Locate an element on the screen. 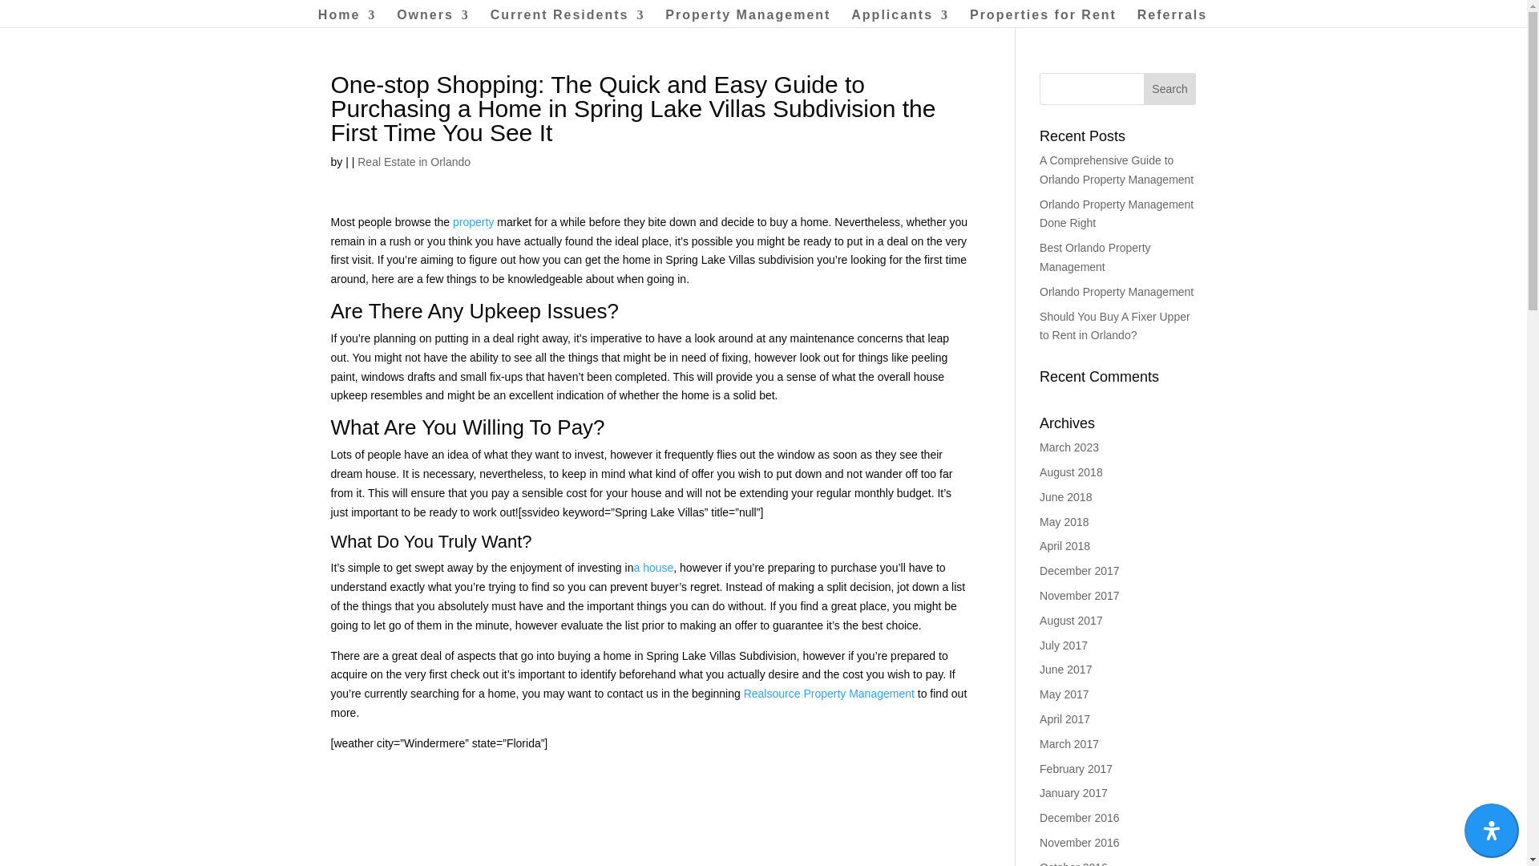  Applicants is located at coordinates (899, 18).